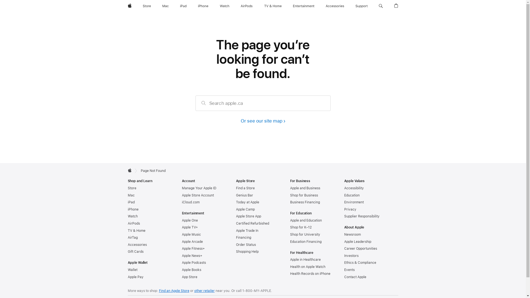 Image resolution: width=530 pixels, height=298 pixels. Describe the element at coordinates (133, 209) in the screenshot. I see `iPhone` at that location.